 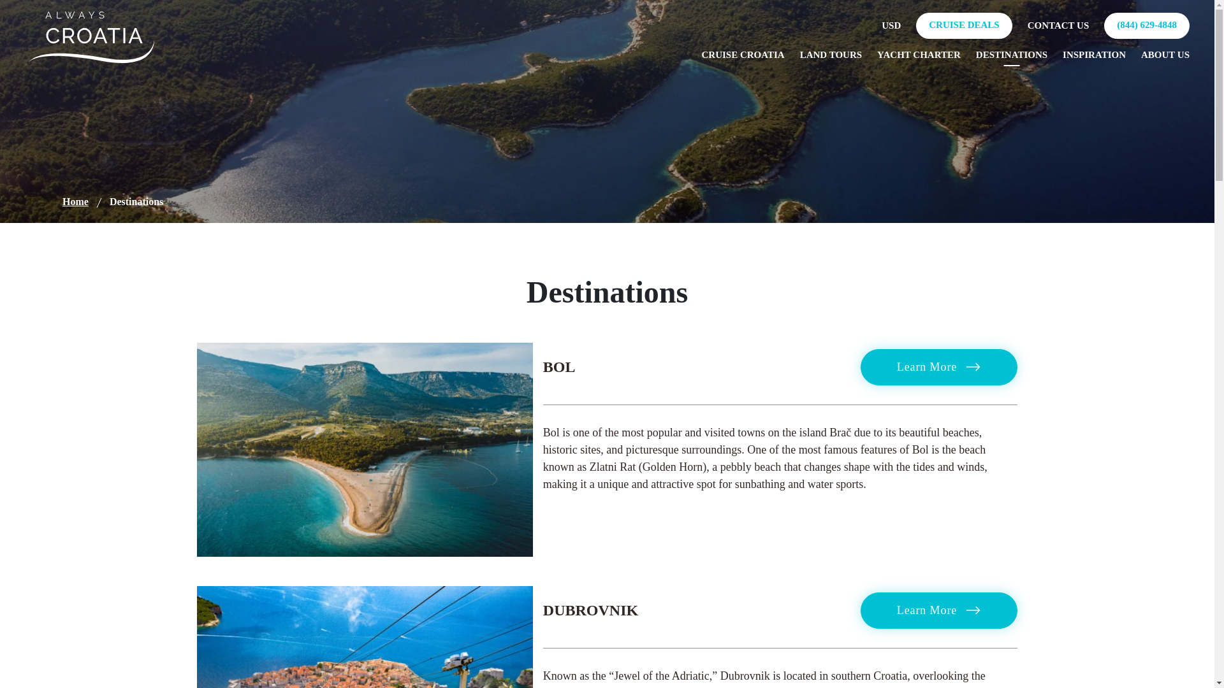 What do you see at coordinates (1058, 25) in the screenshot?
I see `CONTACT US` at bounding box center [1058, 25].